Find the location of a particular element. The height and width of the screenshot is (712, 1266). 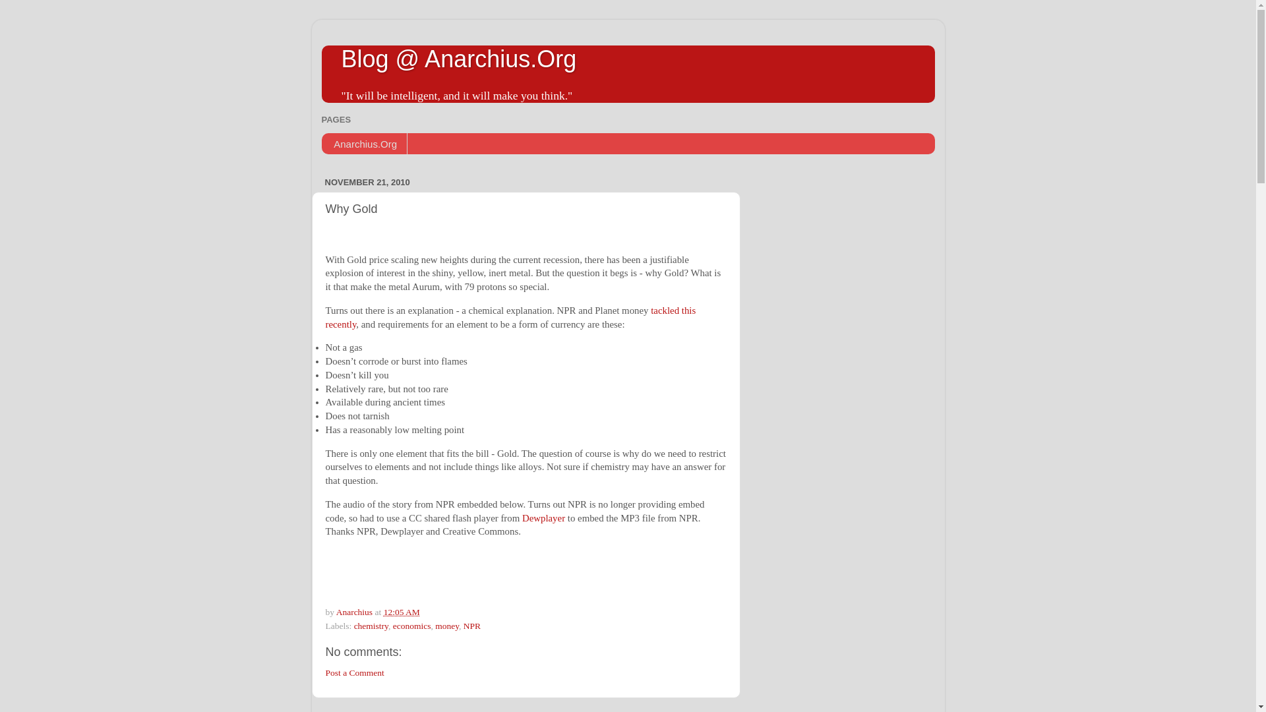

Email Post is located at coordinates (427, 612).